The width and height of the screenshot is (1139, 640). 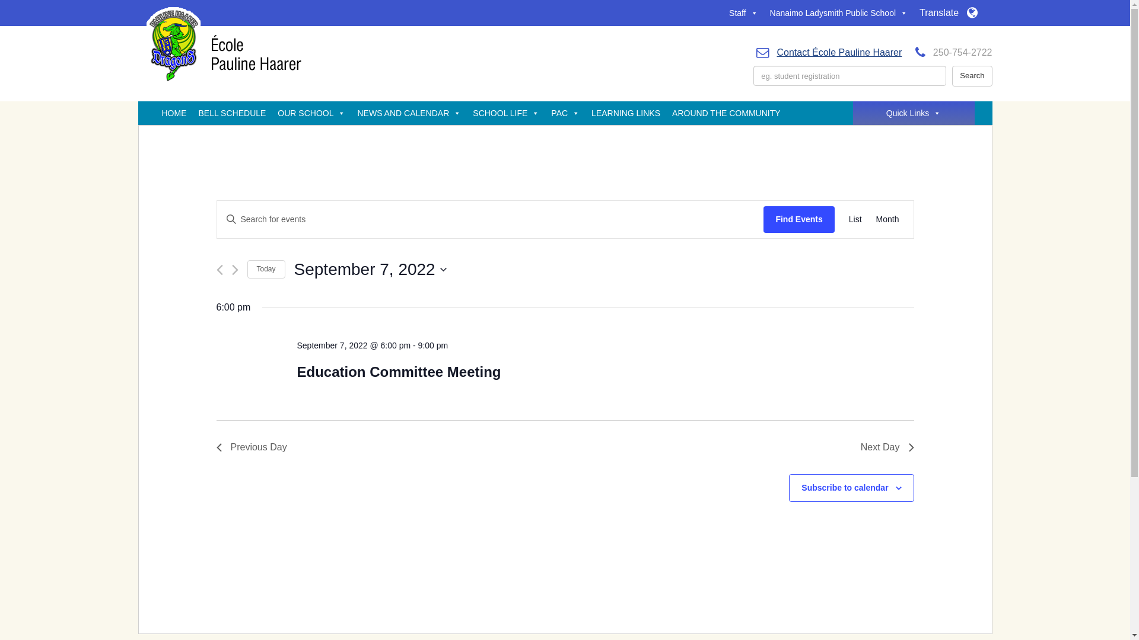 I want to click on Quick Links, so click(x=914, y=113).